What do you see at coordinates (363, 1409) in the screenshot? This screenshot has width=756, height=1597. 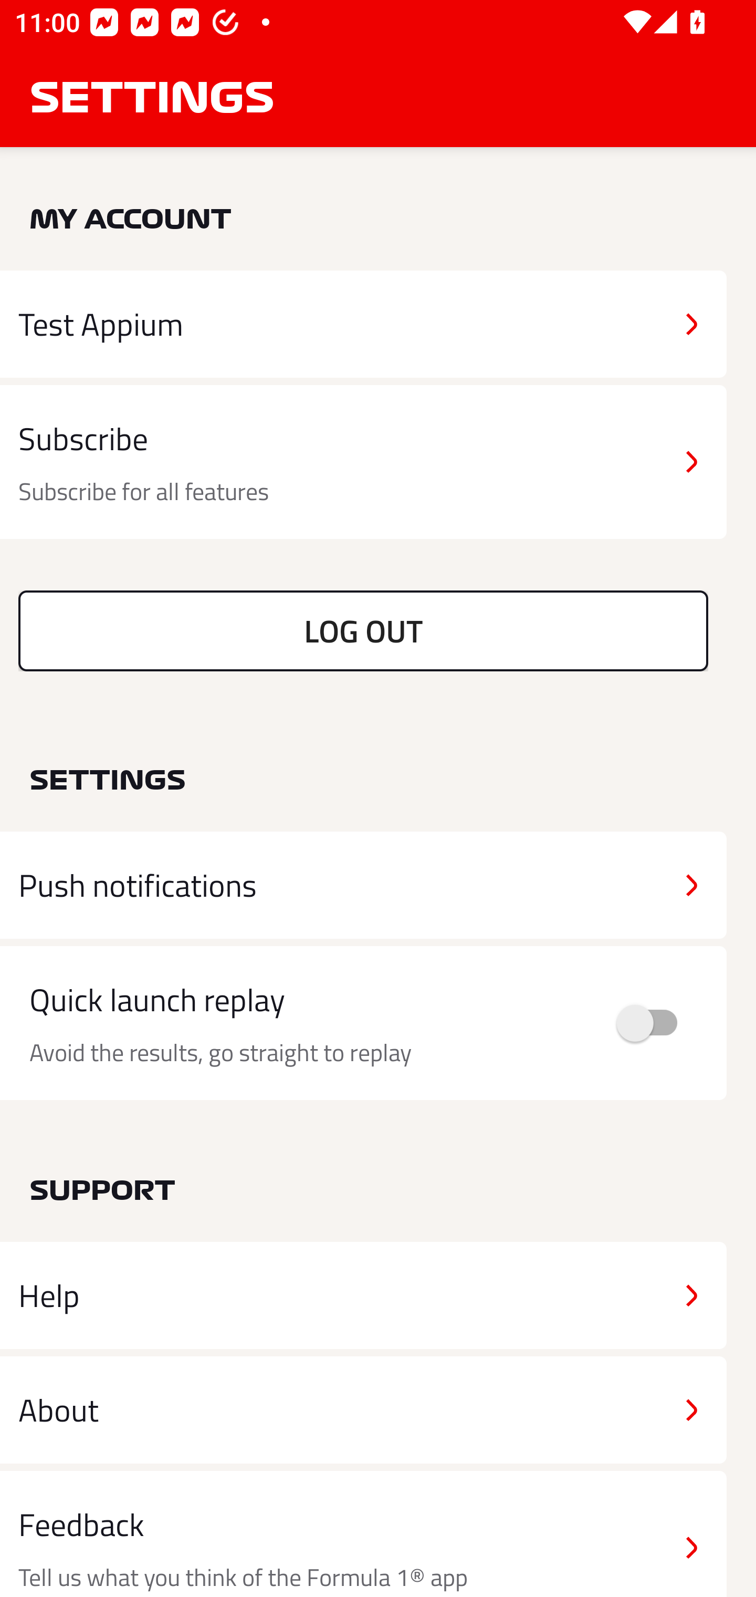 I see `About` at bounding box center [363, 1409].